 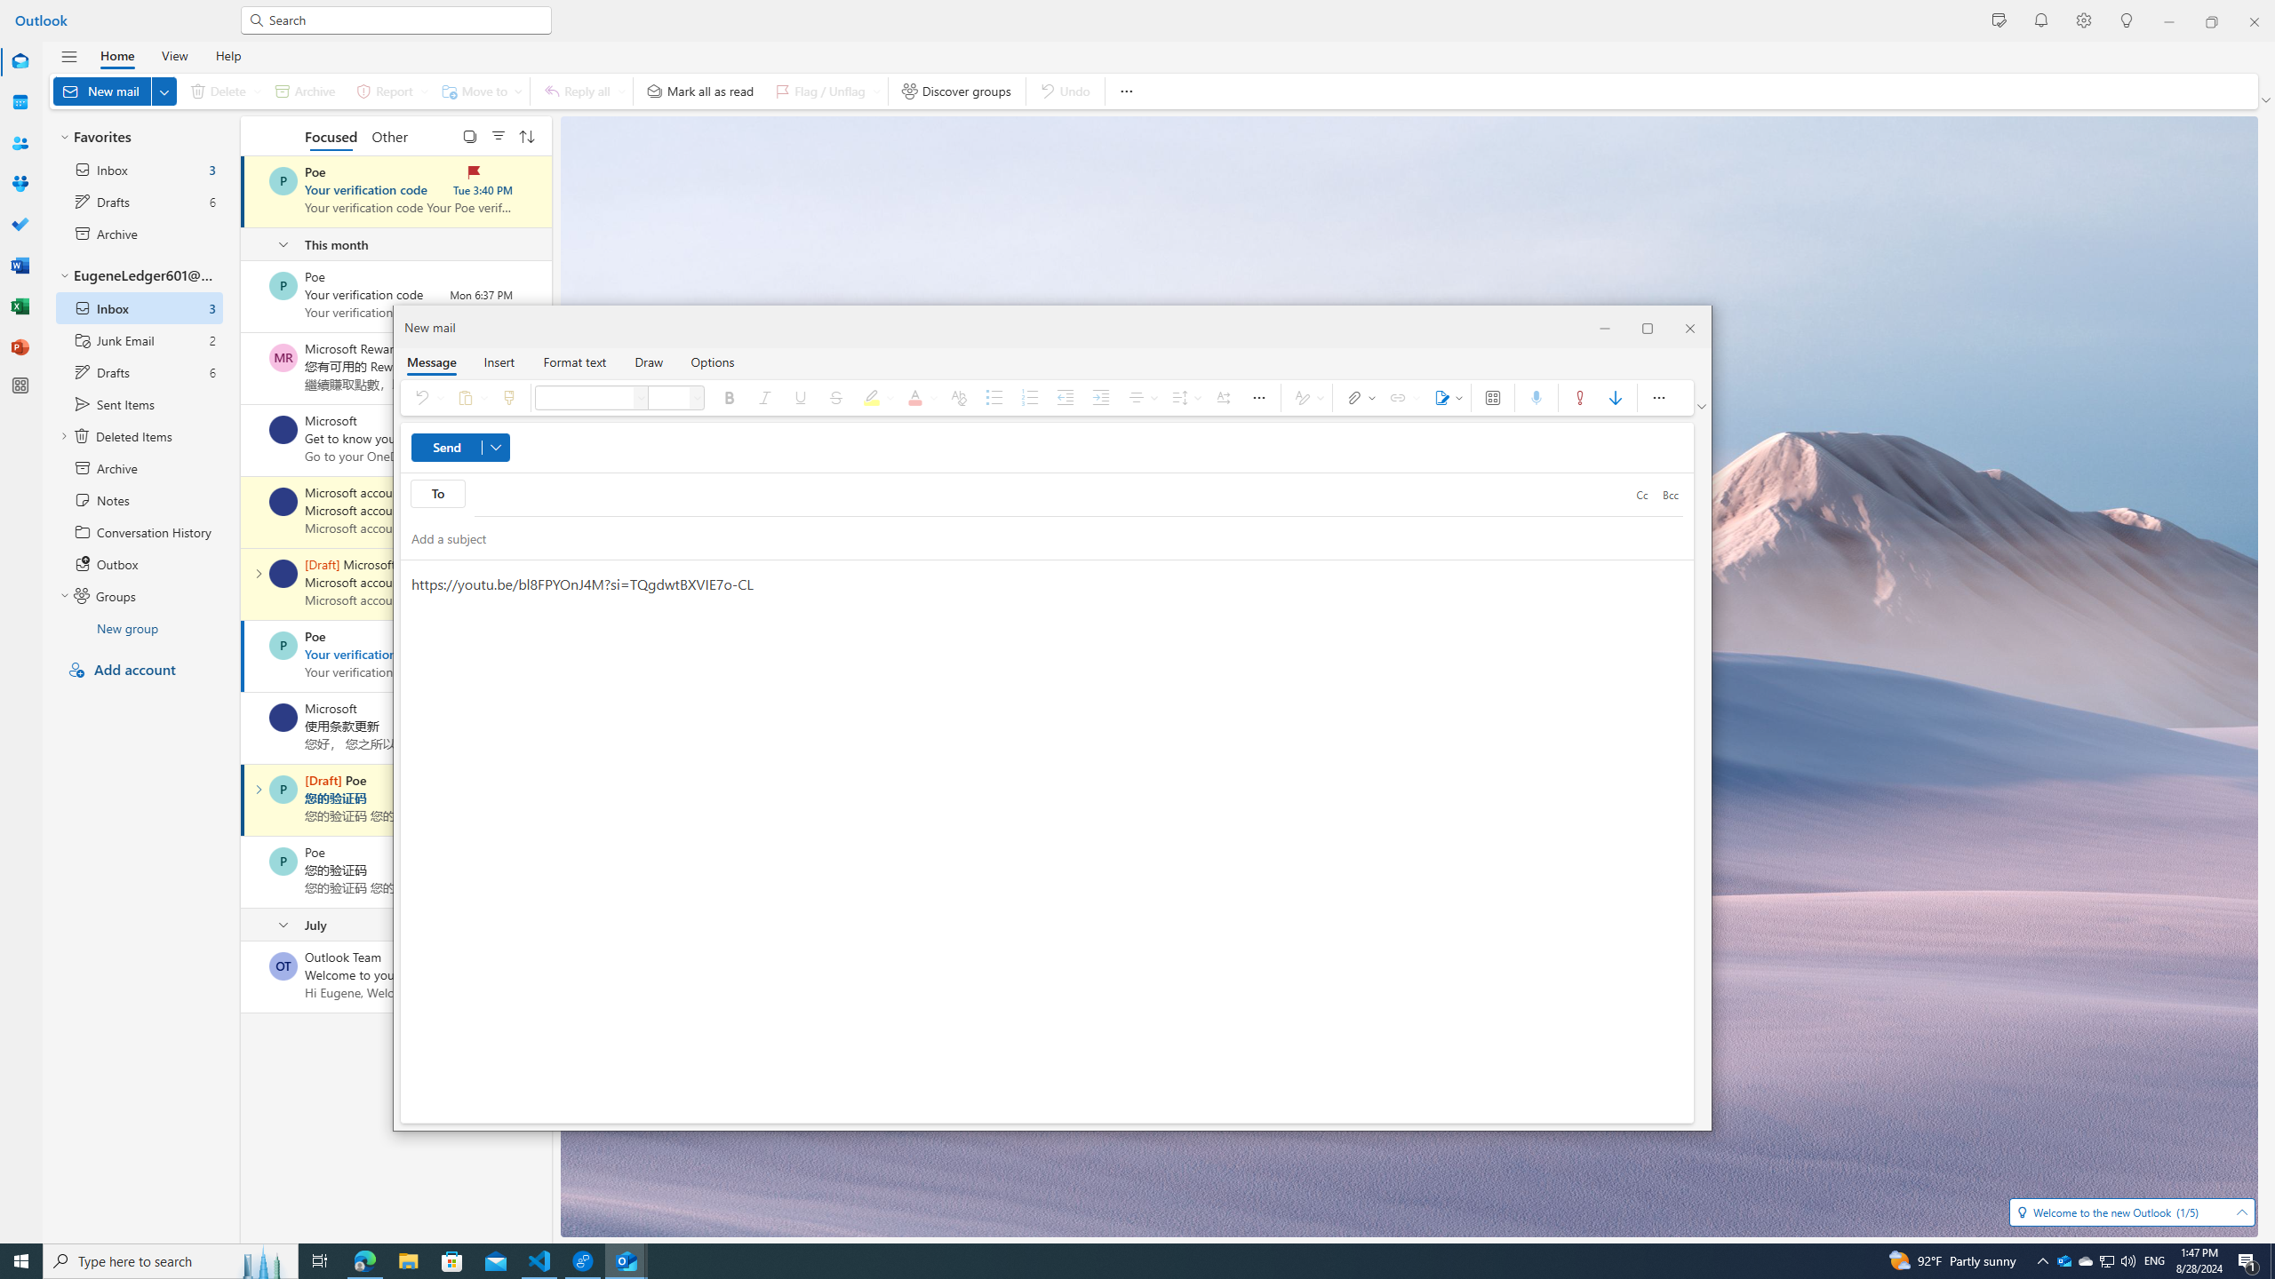 What do you see at coordinates (174, 55) in the screenshot?
I see `View` at bounding box center [174, 55].